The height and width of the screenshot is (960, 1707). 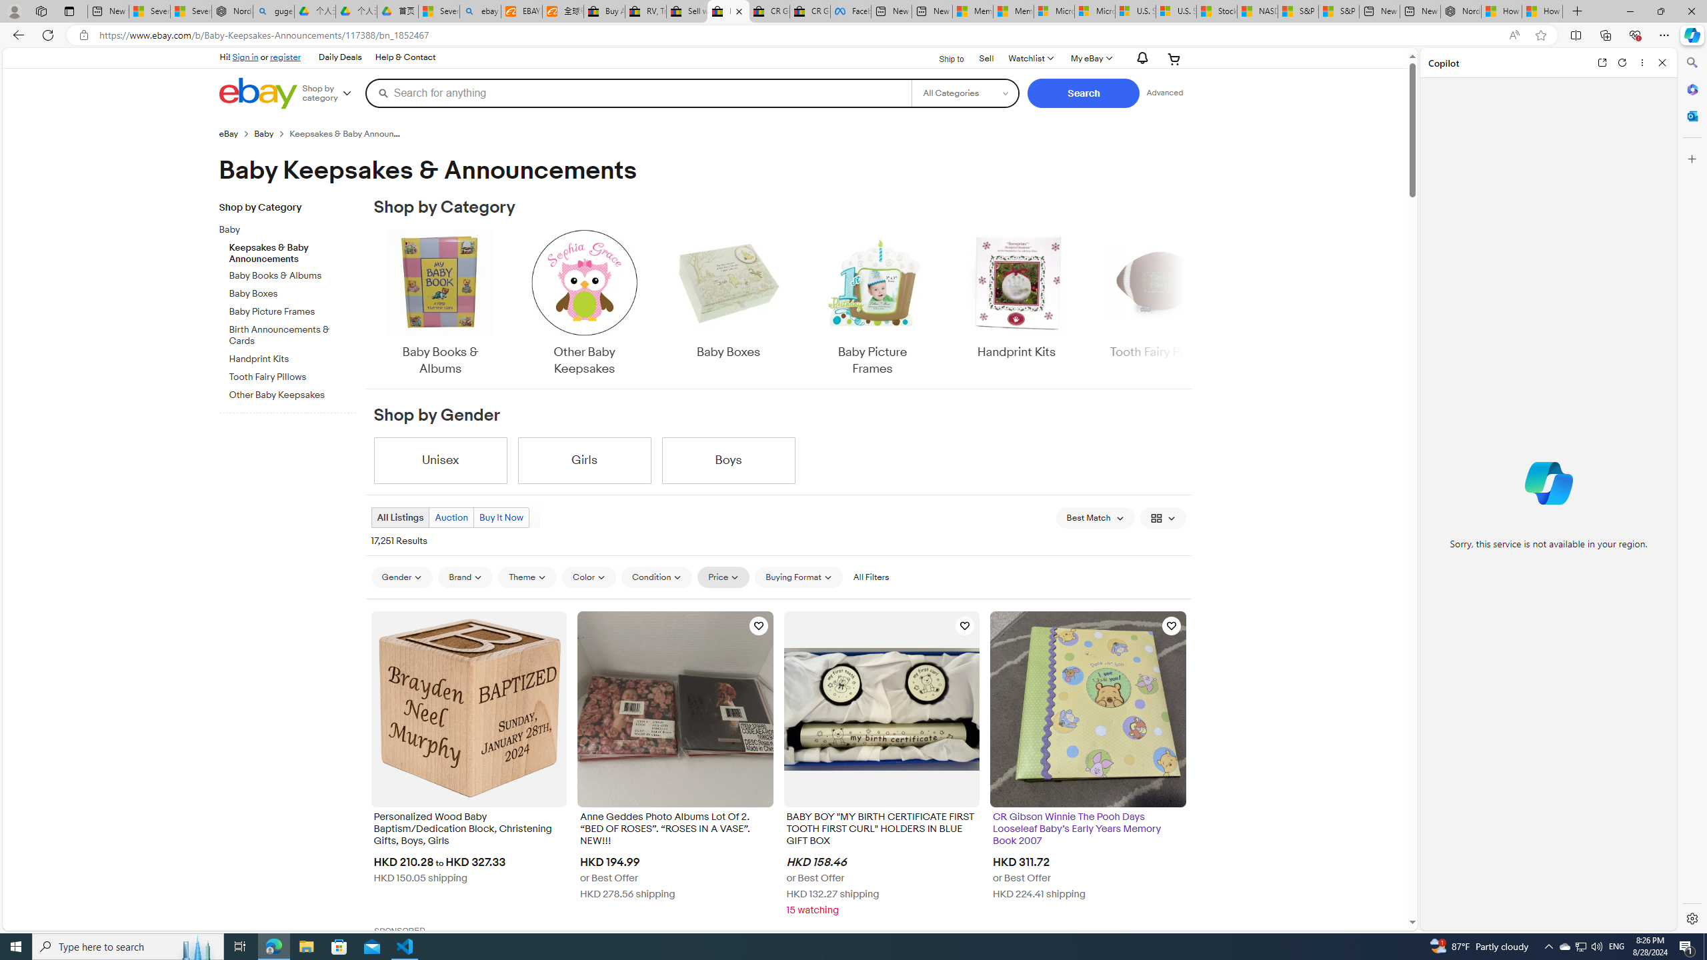 I want to click on Unisex, so click(x=440, y=460).